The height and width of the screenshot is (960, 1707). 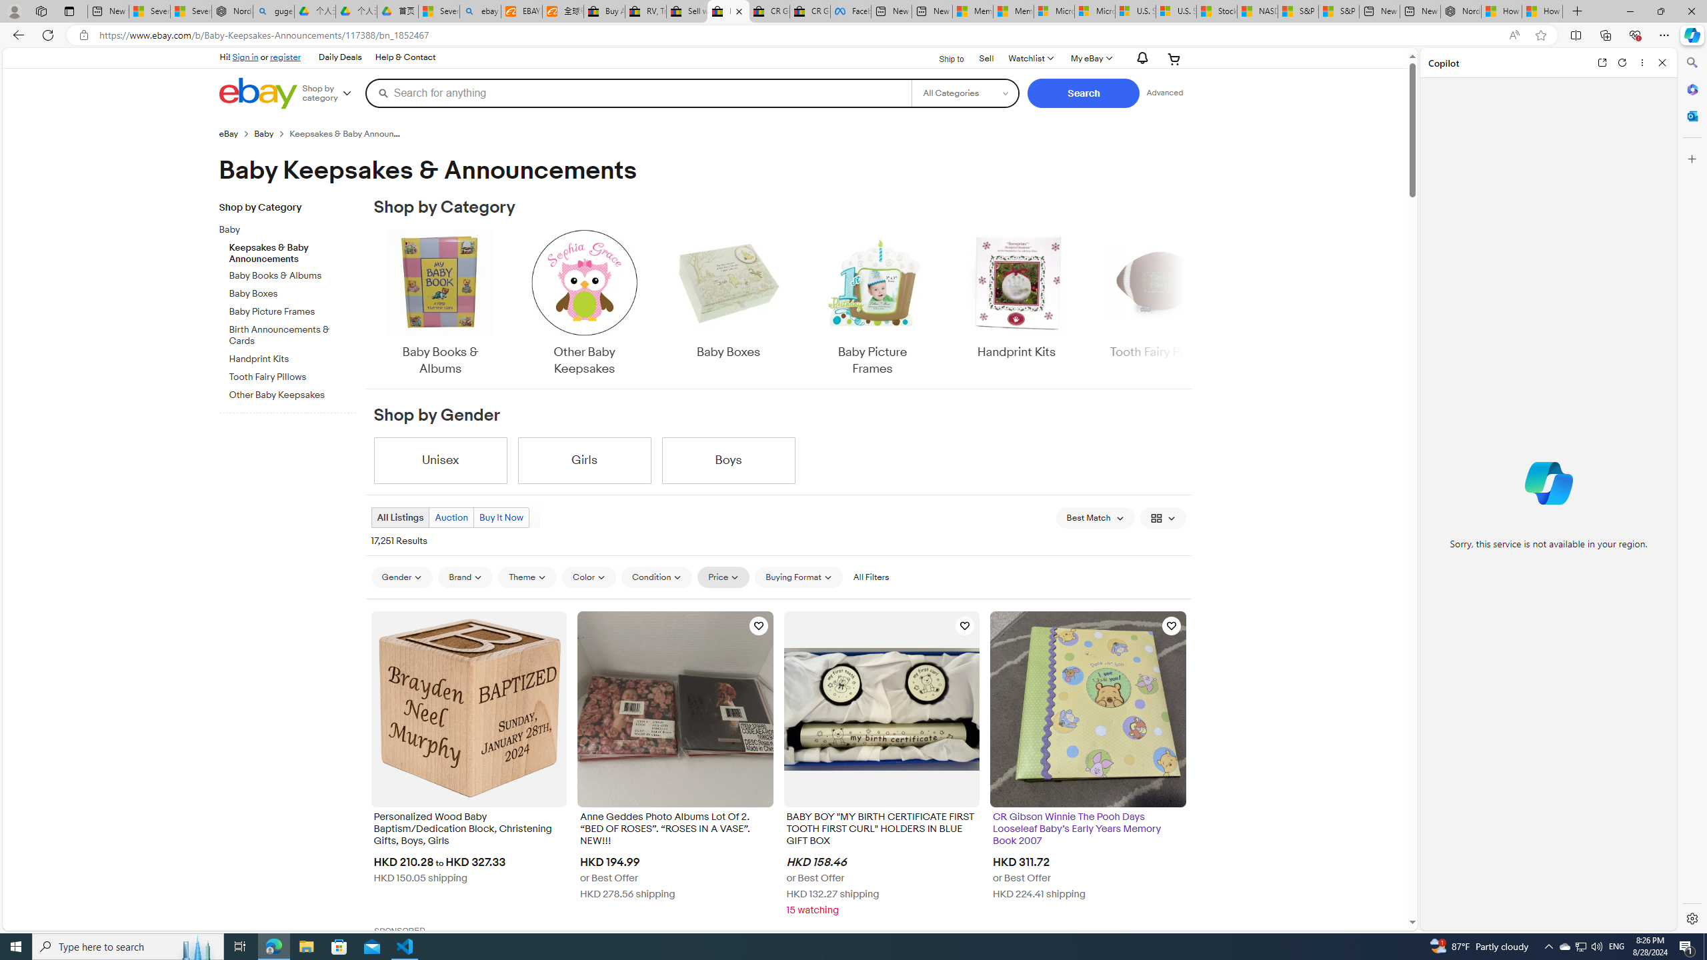 I want to click on Unisex, so click(x=440, y=460).